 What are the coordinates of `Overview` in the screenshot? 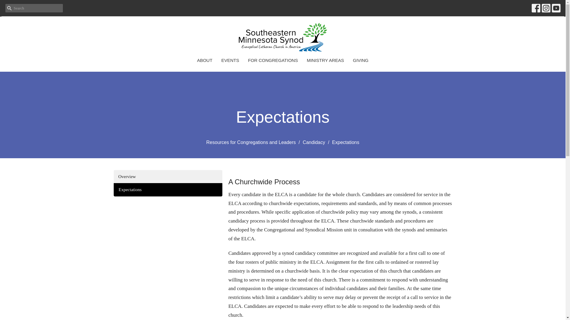 It's located at (168, 177).